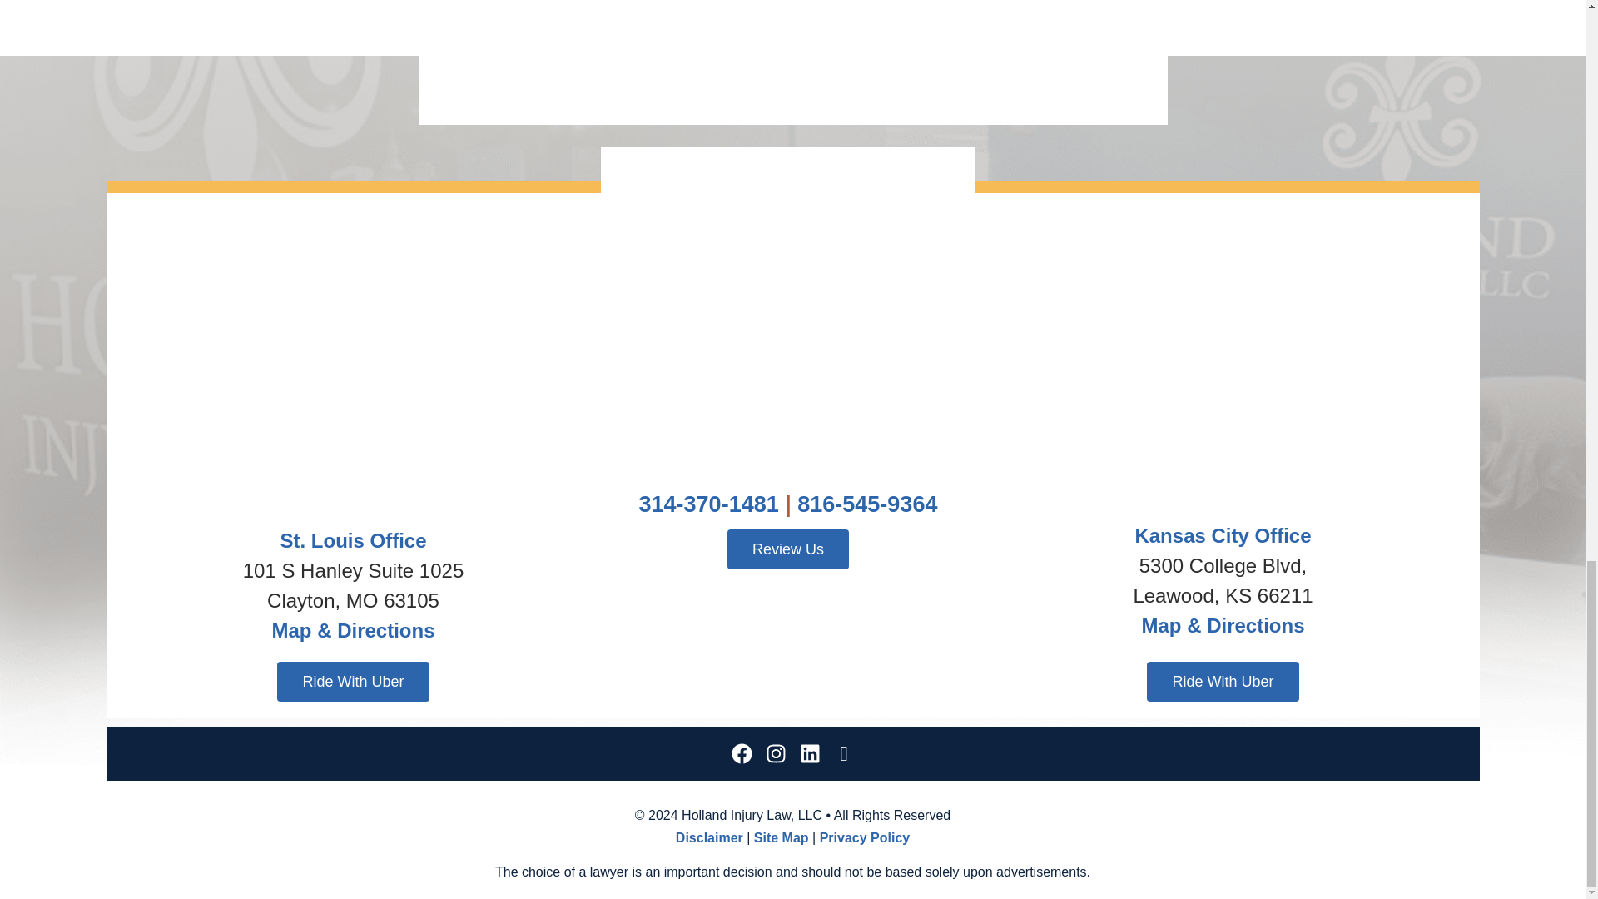 This screenshot has height=899, width=1598. Describe the element at coordinates (787, 271) in the screenshot. I see `HollandInjuryLaw-logo-1 1 - Holland Injury LLC` at that location.